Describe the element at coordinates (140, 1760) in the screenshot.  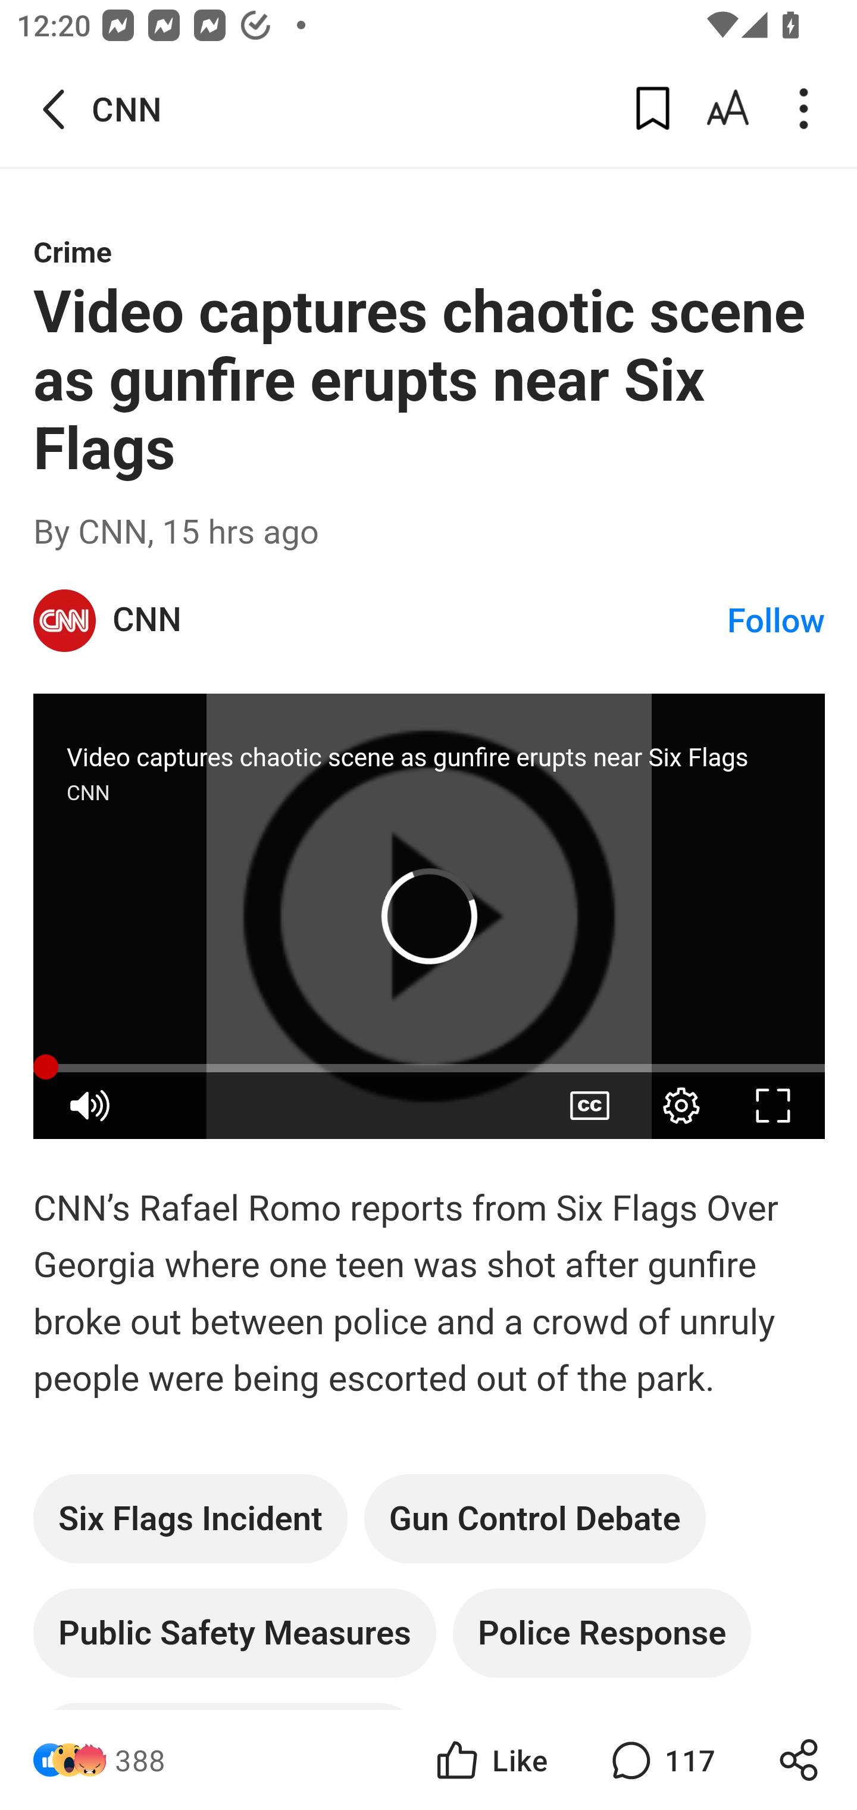
I see `388` at that location.